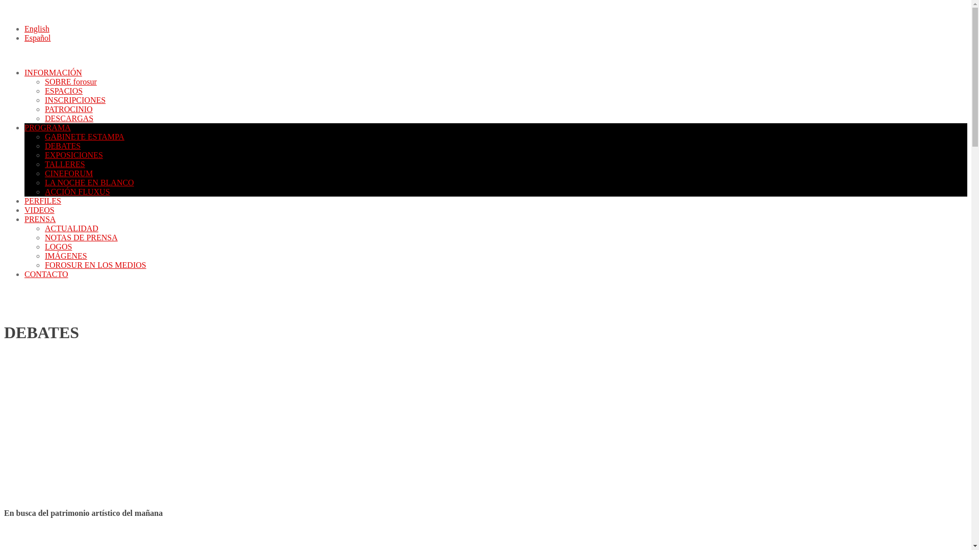 The image size is (979, 550). What do you see at coordinates (40, 210) in the screenshot?
I see `VIDEOS` at bounding box center [40, 210].